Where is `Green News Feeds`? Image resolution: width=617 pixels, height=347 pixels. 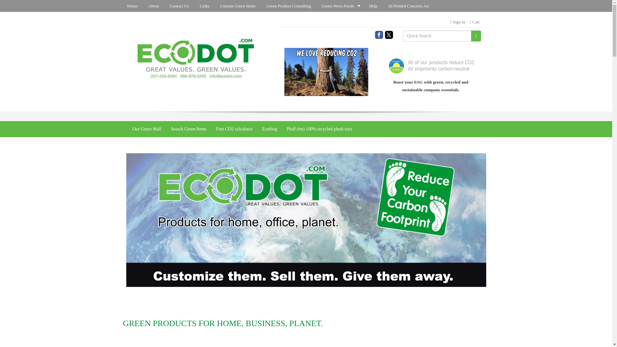
Green News Feeds is located at coordinates (341, 6).